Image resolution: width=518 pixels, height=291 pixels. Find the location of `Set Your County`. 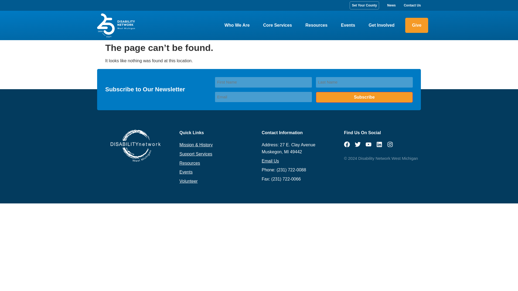

Set Your County is located at coordinates (364, 5).